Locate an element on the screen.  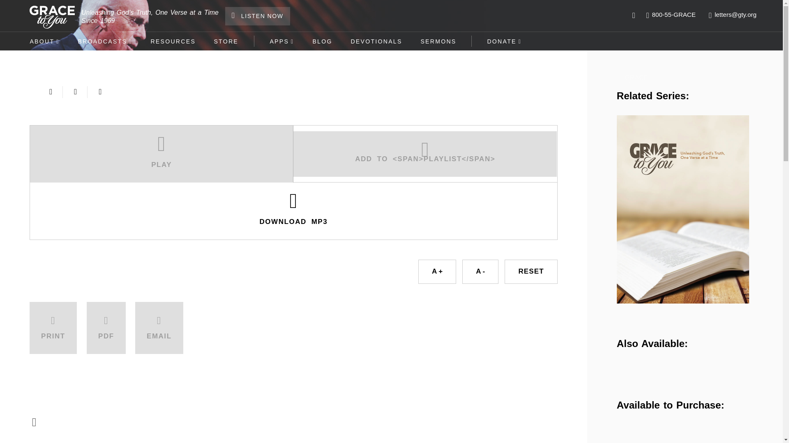
DONATE is located at coordinates (505, 41).